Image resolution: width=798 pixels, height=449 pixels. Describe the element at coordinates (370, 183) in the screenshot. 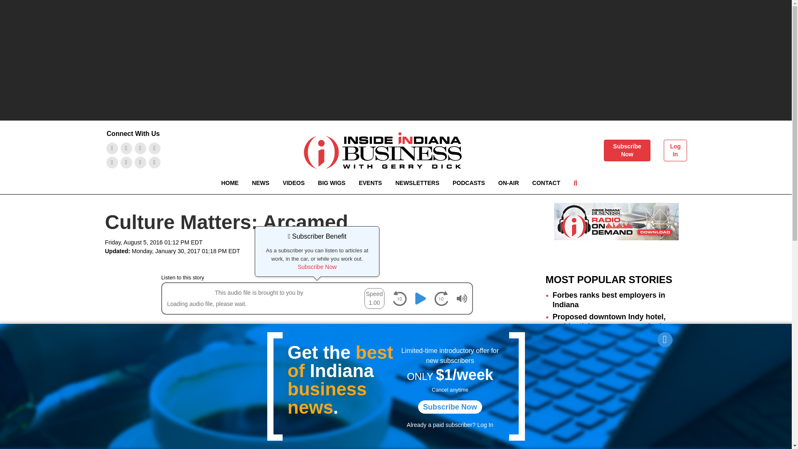

I see `EVENTS` at that location.